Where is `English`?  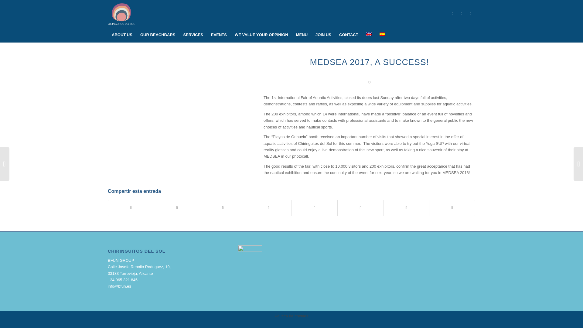
English is located at coordinates (369, 34).